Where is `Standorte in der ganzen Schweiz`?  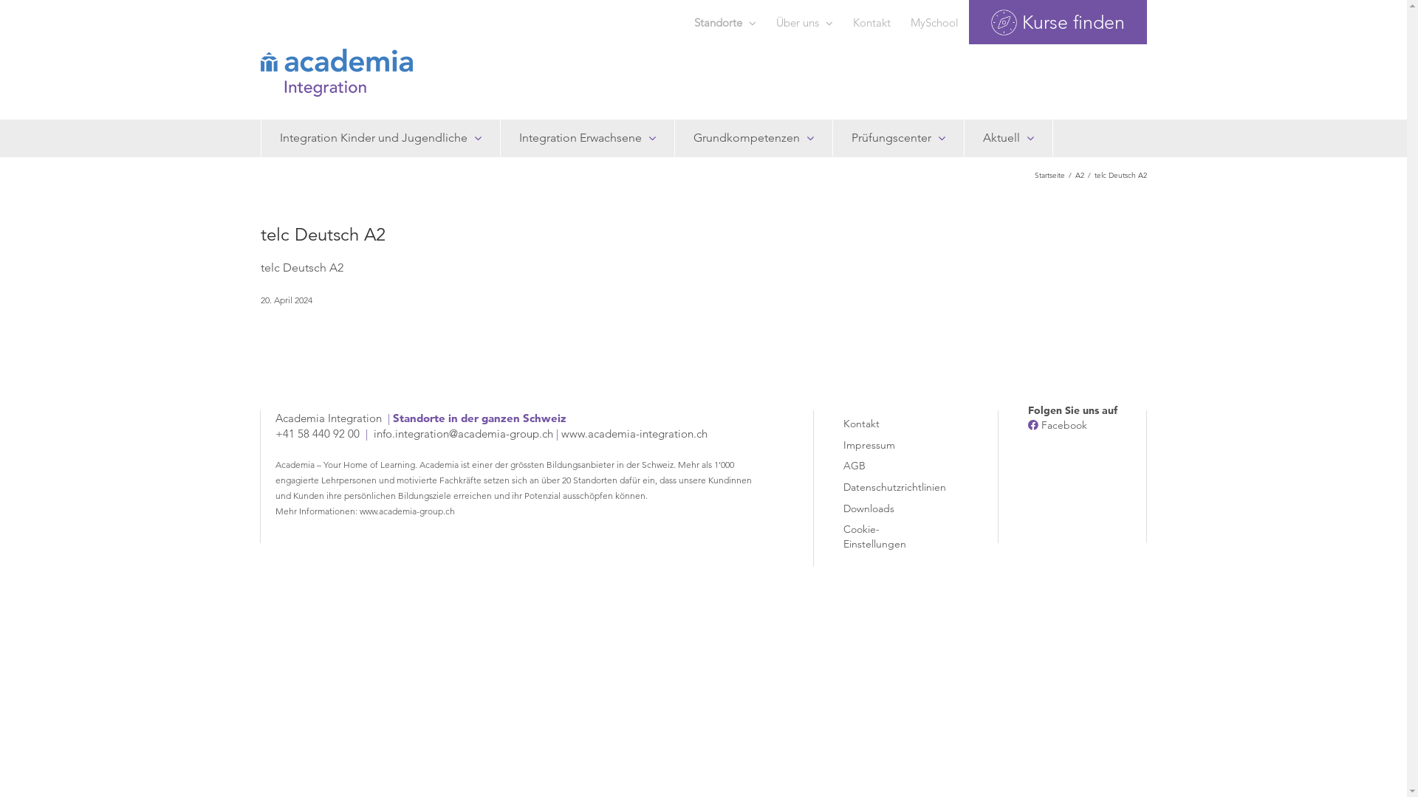
Standorte in der ganzen Schweiz is located at coordinates (480, 418).